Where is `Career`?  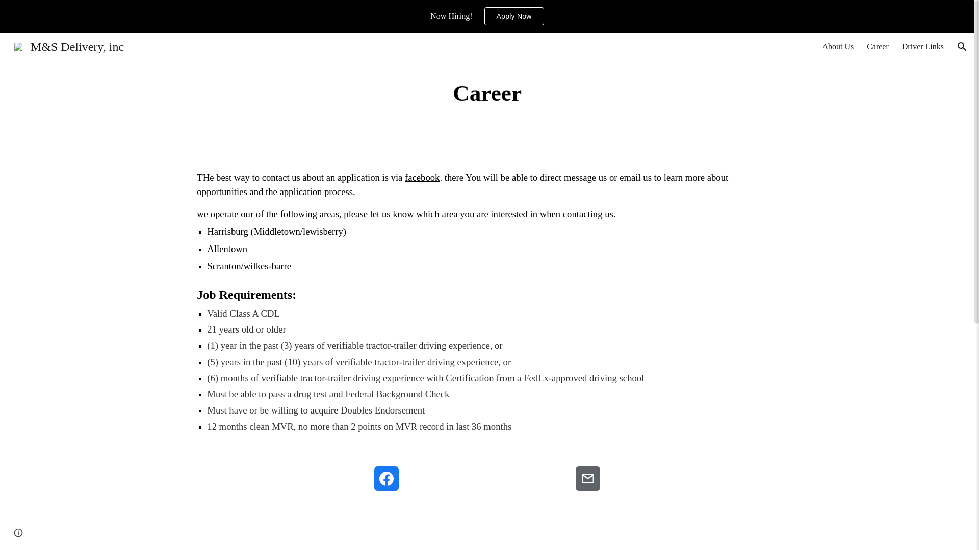 Career is located at coordinates (878, 47).